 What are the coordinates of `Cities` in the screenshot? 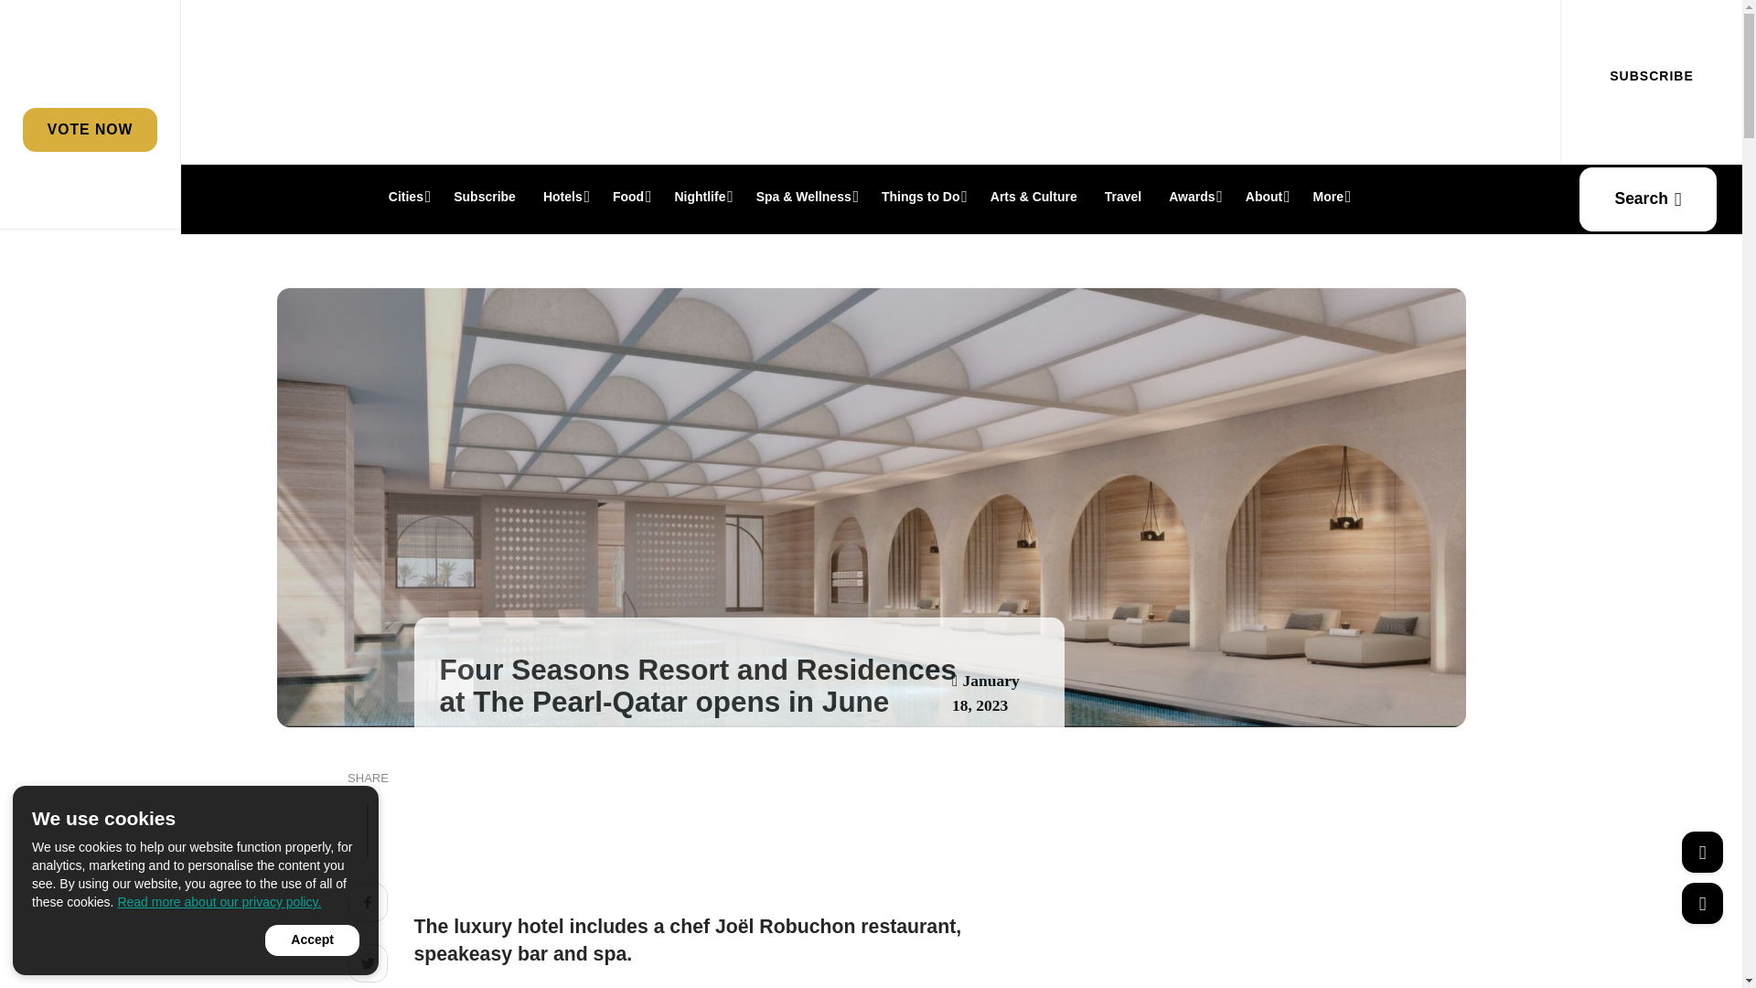 It's located at (408, 196).